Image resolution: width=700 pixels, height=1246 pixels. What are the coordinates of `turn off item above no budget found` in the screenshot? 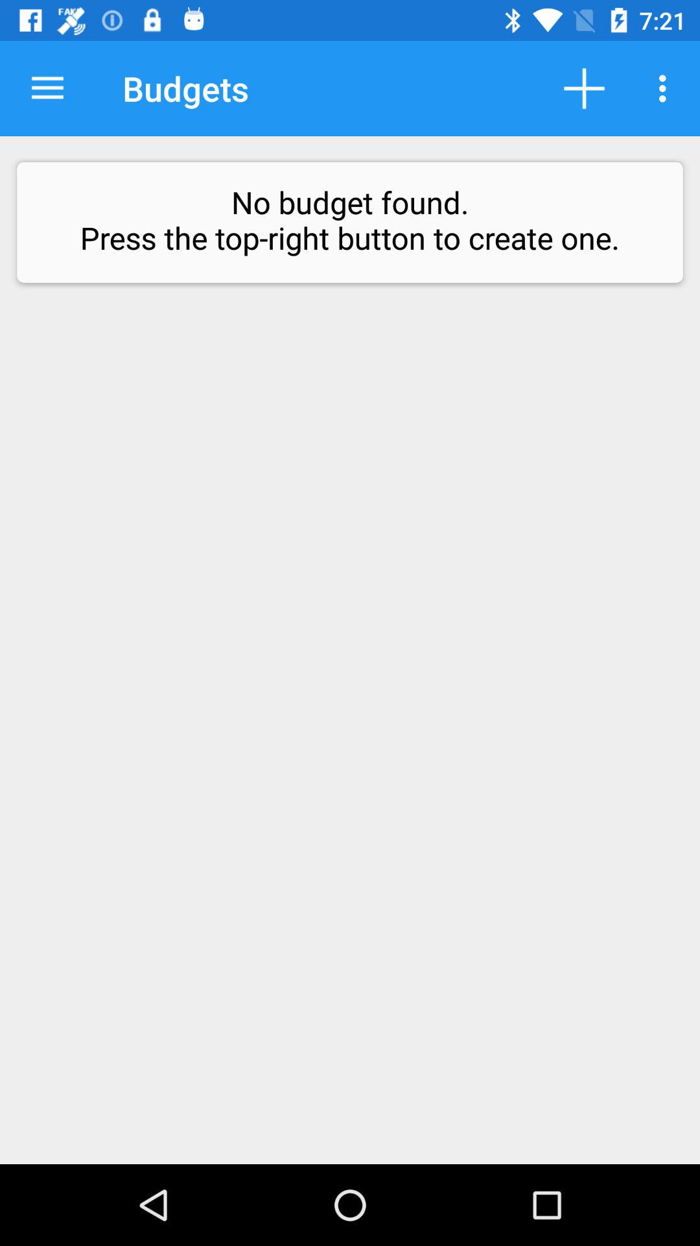 It's located at (666, 88).